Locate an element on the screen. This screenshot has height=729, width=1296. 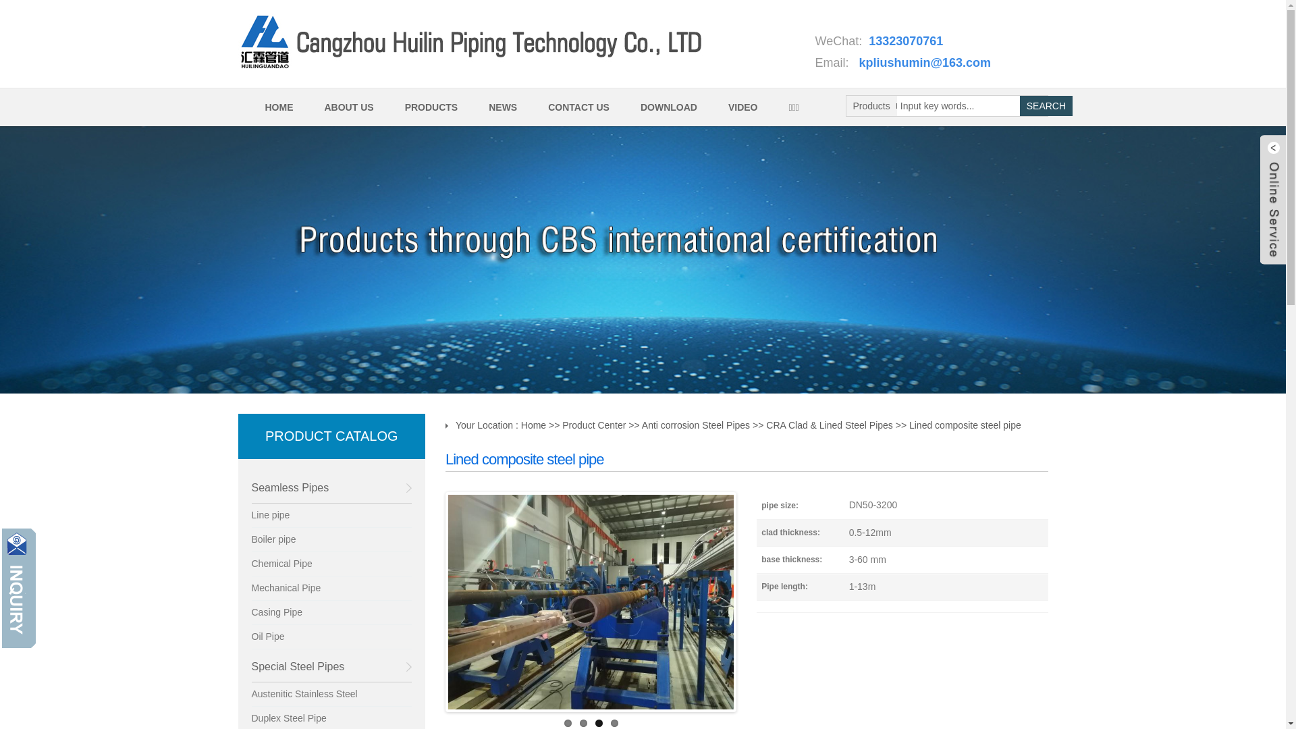
4 is located at coordinates (614, 724).